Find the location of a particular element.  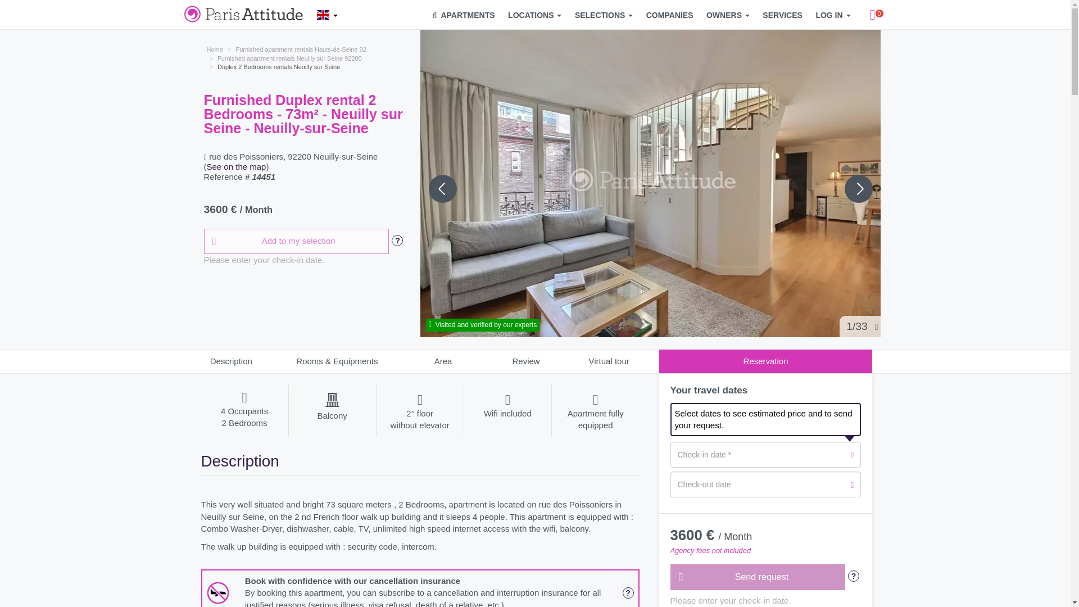

LOCATIONS is located at coordinates (534, 15).